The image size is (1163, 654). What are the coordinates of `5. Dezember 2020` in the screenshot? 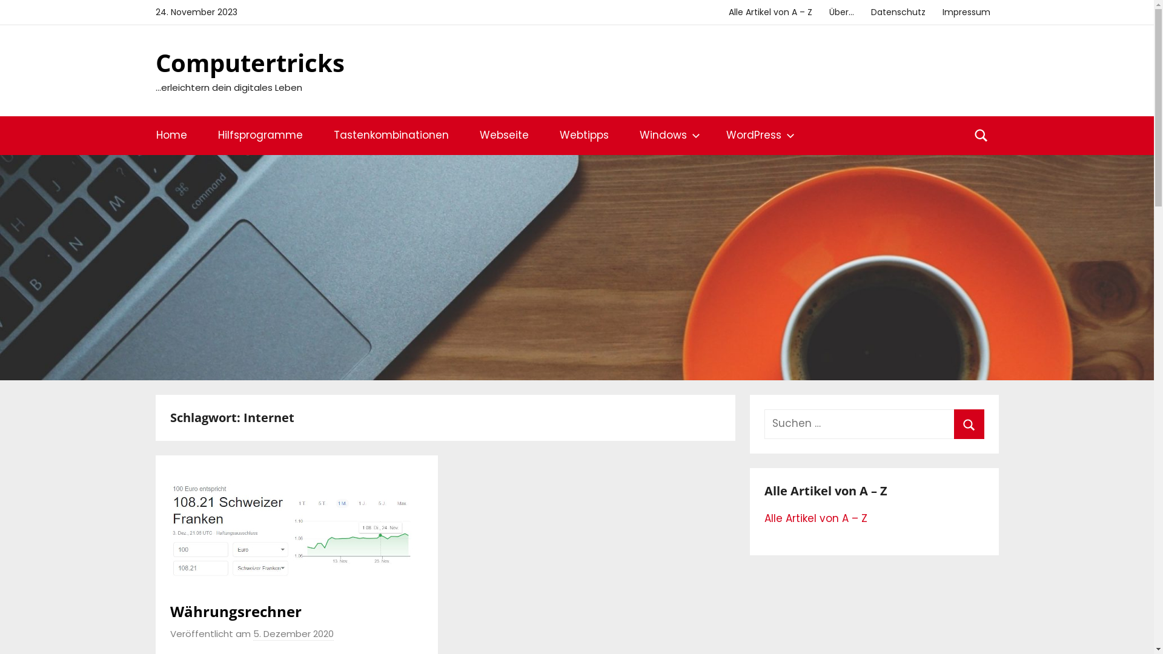 It's located at (293, 634).